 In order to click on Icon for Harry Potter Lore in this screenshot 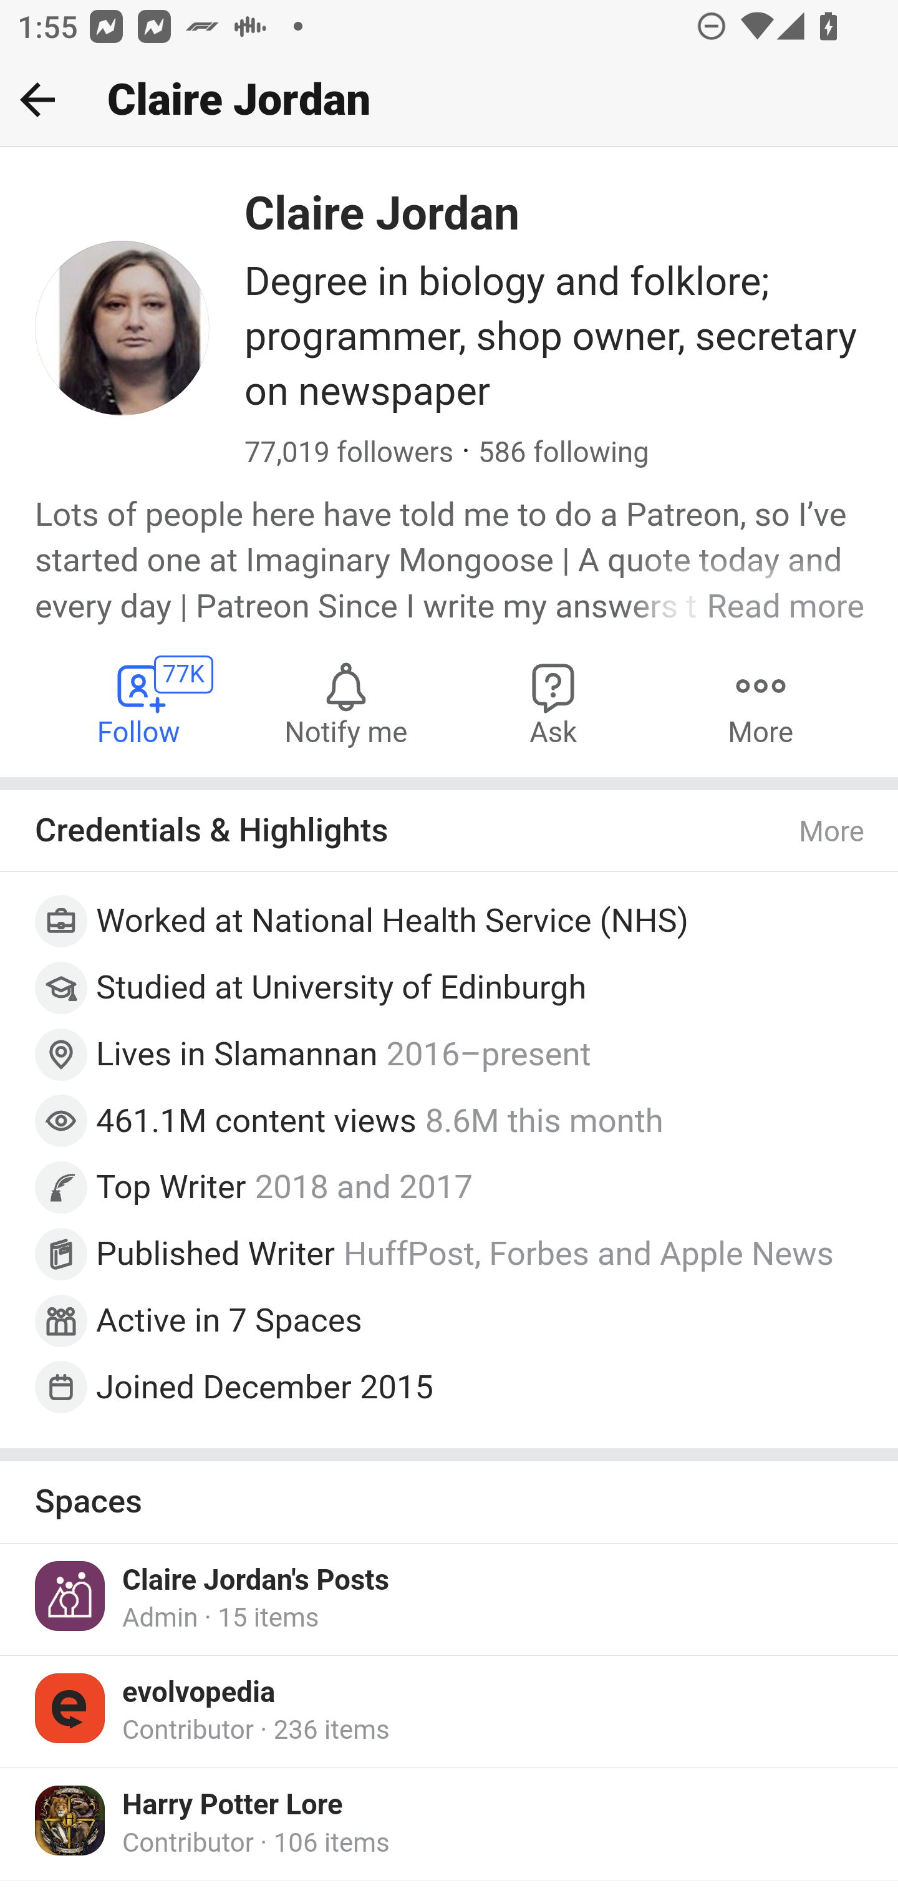, I will do `click(71, 1820)`.